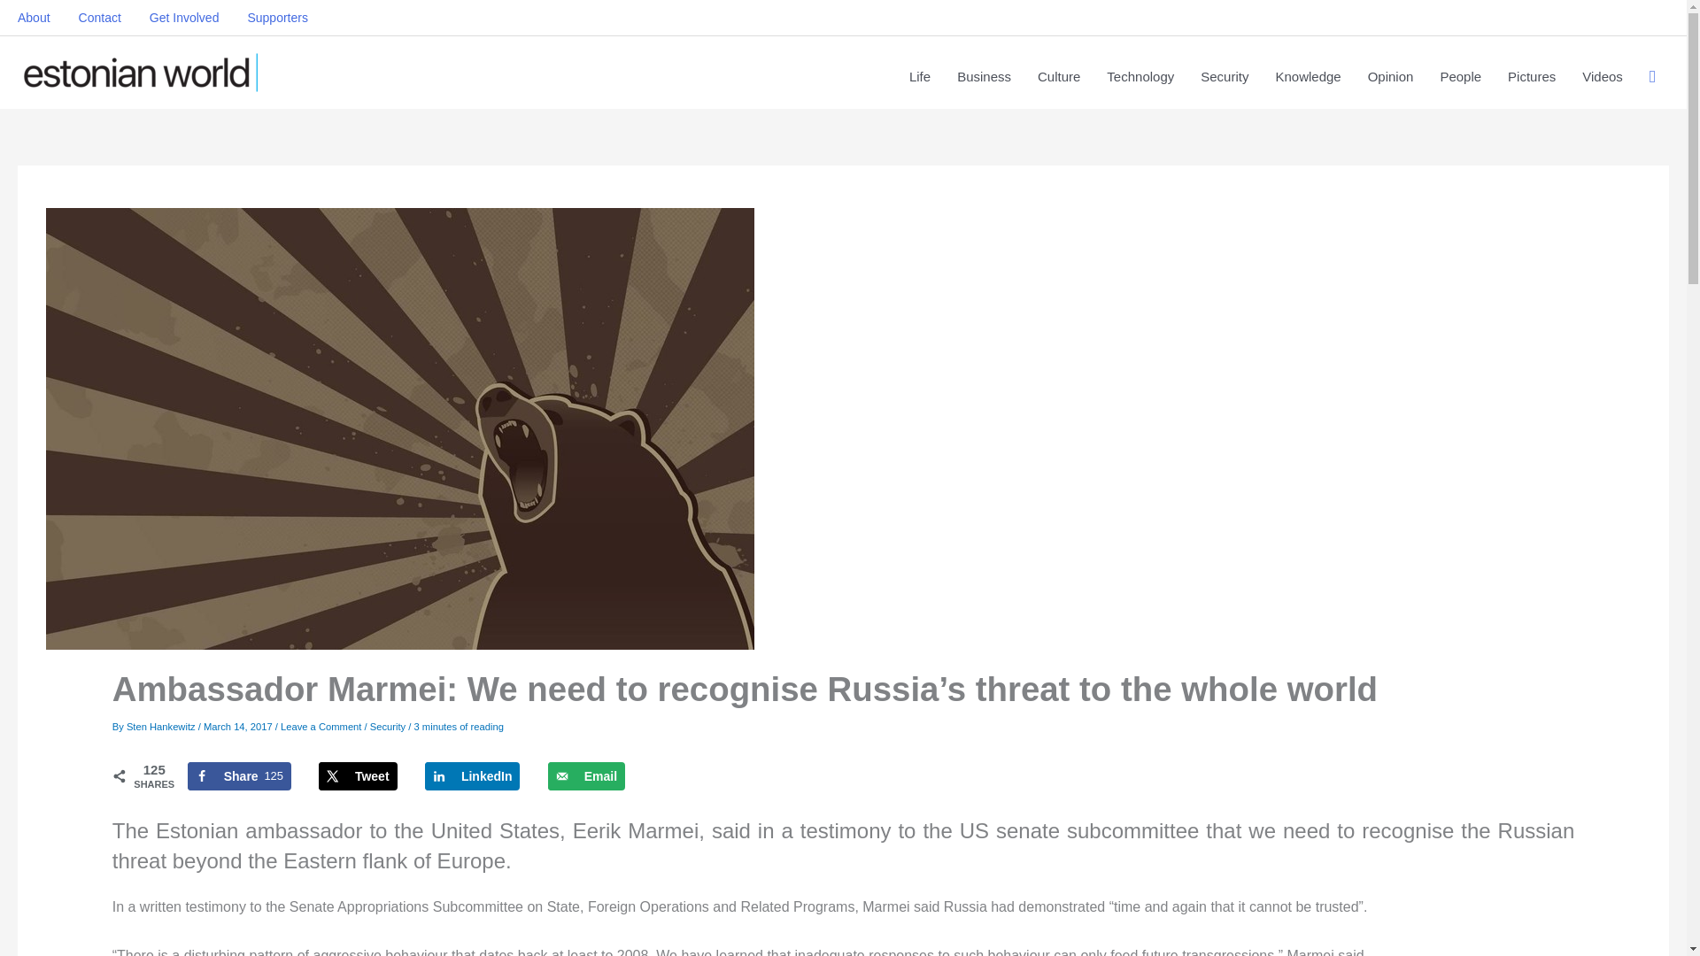 This screenshot has height=956, width=1700. Describe the element at coordinates (586, 775) in the screenshot. I see `Send over email` at that location.